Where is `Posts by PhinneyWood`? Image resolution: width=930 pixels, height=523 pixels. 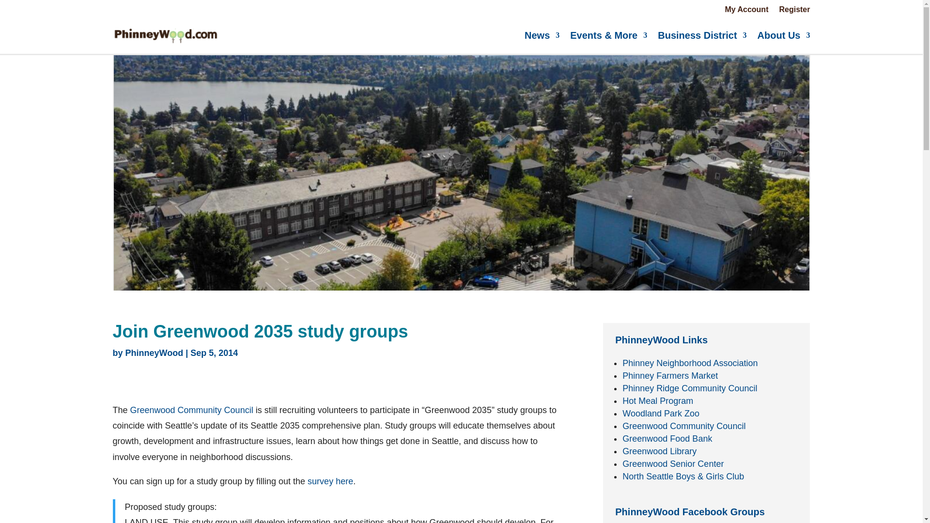 Posts by PhinneyWood is located at coordinates (154, 353).